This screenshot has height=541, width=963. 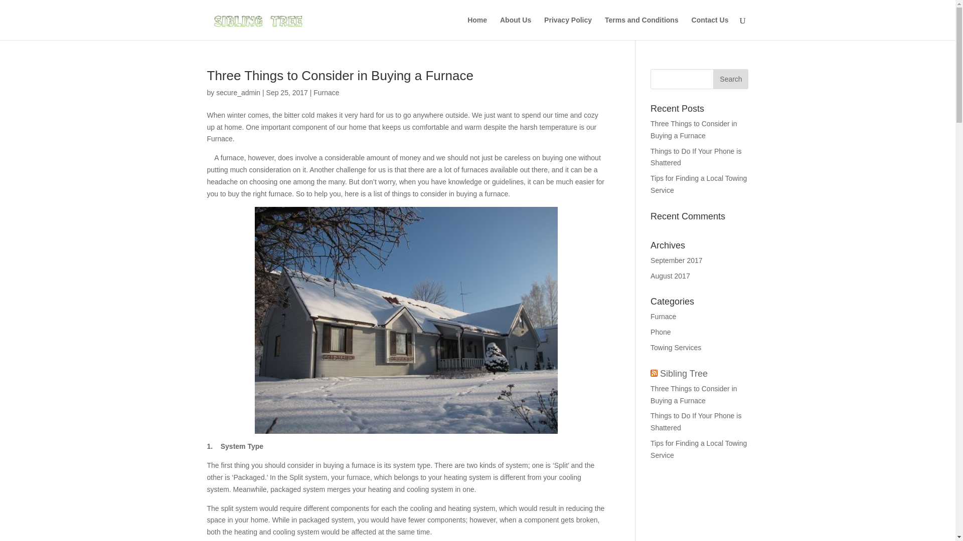 I want to click on Terms and Conditions, so click(x=641, y=28).